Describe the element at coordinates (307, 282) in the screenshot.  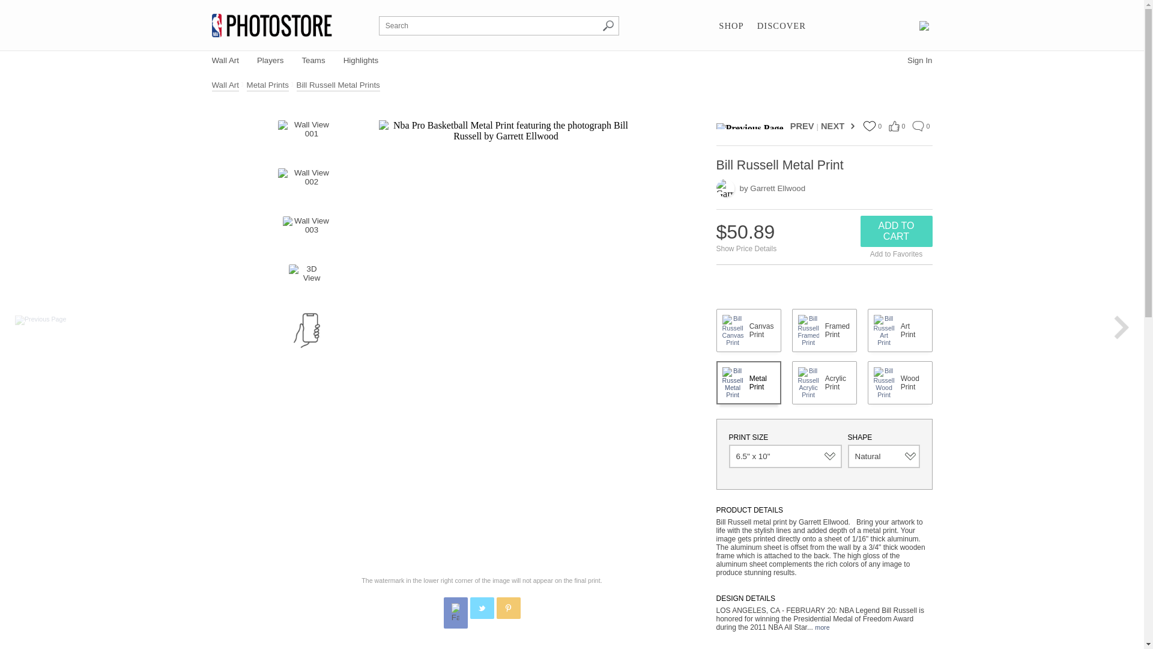
I see `3D View` at that location.